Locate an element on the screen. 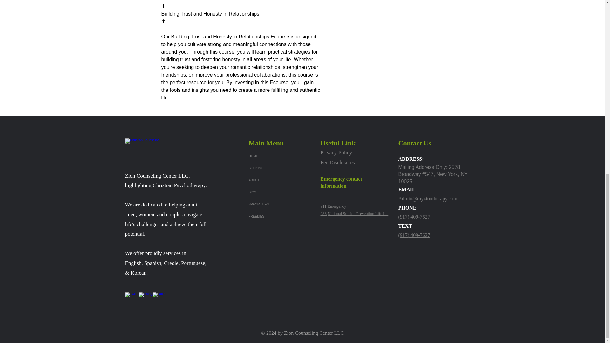  ABOUT is located at coordinates (271, 180).